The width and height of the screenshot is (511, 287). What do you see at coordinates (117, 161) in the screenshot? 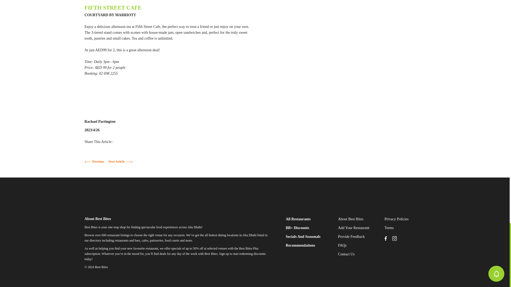
I see `Next Article` at bounding box center [117, 161].